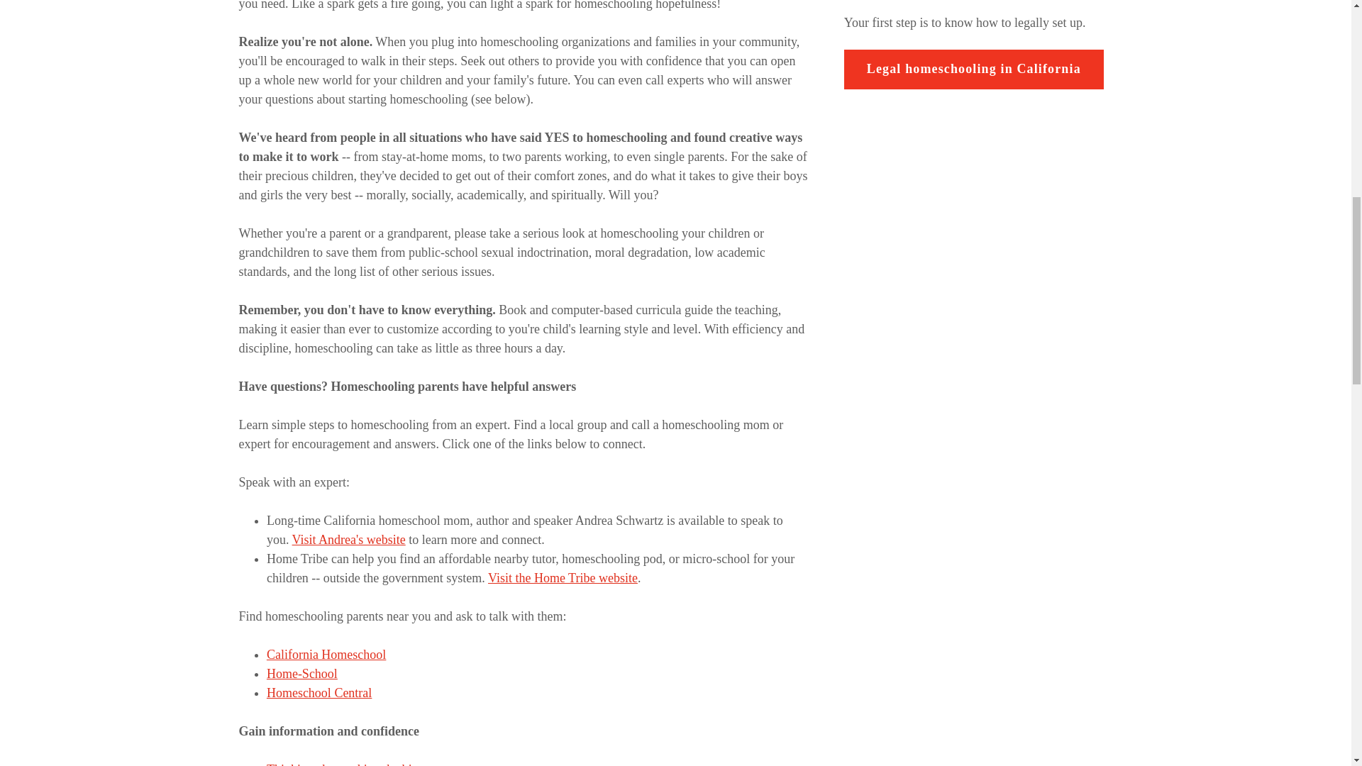 Image resolution: width=1362 pixels, height=766 pixels. What do you see at coordinates (326, 654) in the screenshot?
I see `California Homeschool` at bounding box center [326, 654].